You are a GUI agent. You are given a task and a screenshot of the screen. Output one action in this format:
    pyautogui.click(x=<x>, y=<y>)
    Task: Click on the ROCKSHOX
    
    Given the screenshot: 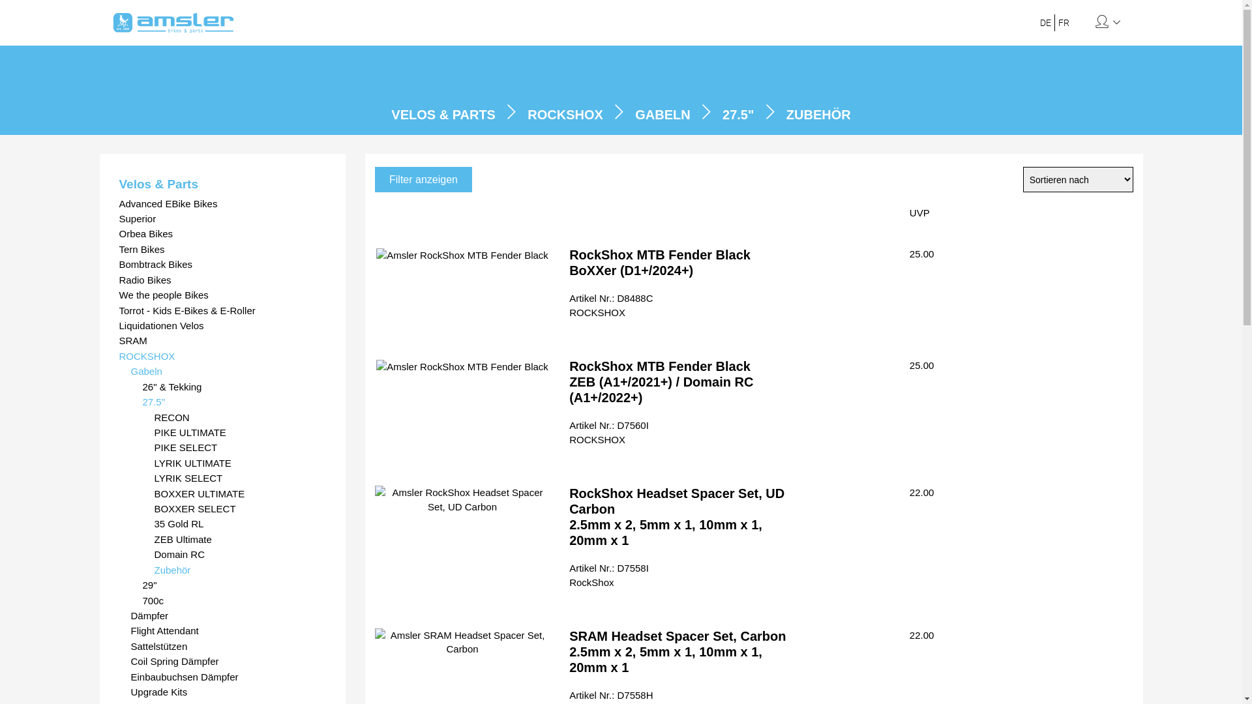 What is the action you would take?
    pyautogui.click(x=565, y=115)
    